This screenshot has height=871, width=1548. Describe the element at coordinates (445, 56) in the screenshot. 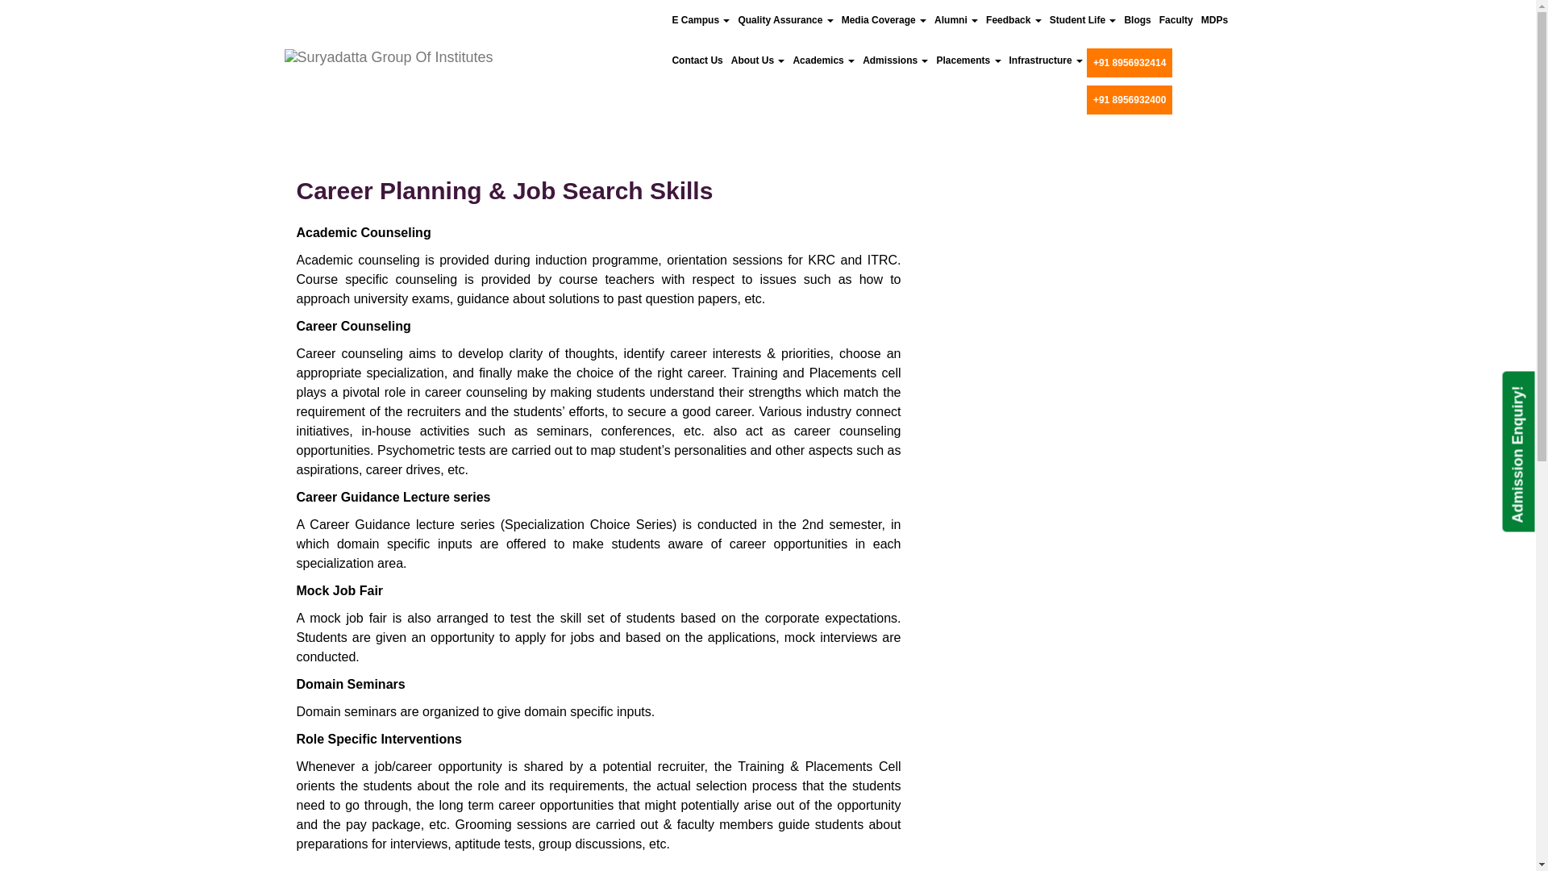

I see `Suryadatta Group Of Institutes` at that location.